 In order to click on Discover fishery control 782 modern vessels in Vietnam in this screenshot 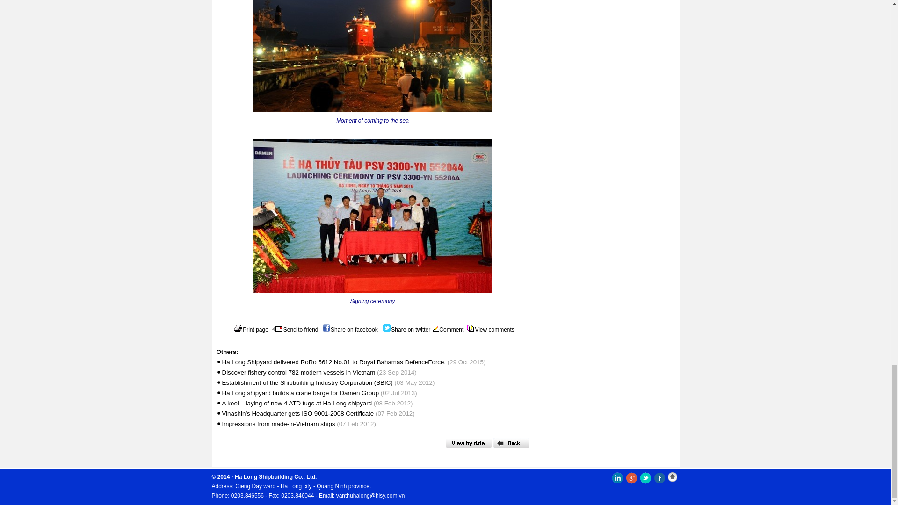, I will do `click(298, 372)`.